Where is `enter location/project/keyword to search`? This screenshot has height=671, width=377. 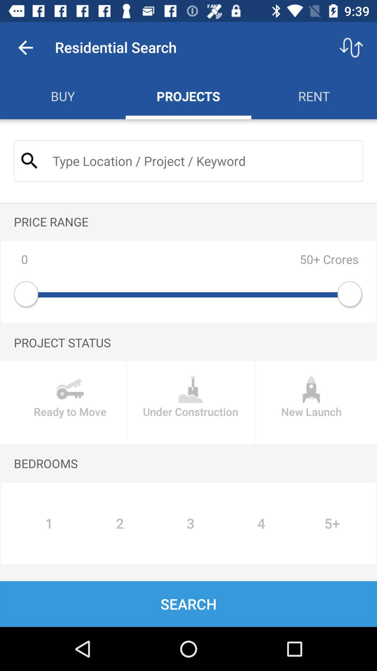
enter location/project/keyword to search is located at coordinates (202, 161).